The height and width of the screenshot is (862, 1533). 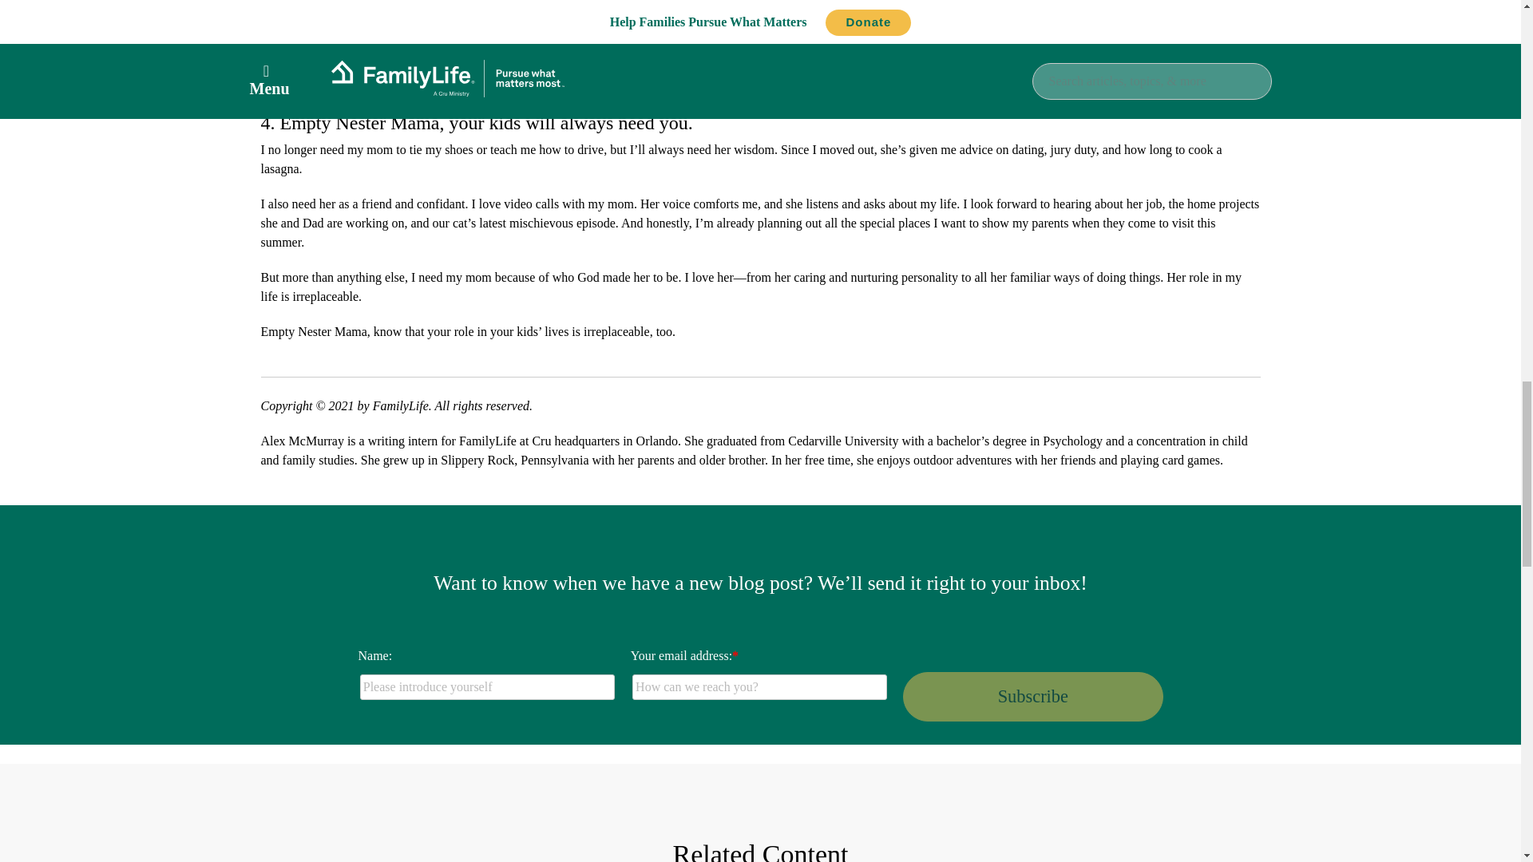 What do you see at coordinates (759, 686) in the screenshot?
I see `How can we reach you?` at bounding box center [759, 686].